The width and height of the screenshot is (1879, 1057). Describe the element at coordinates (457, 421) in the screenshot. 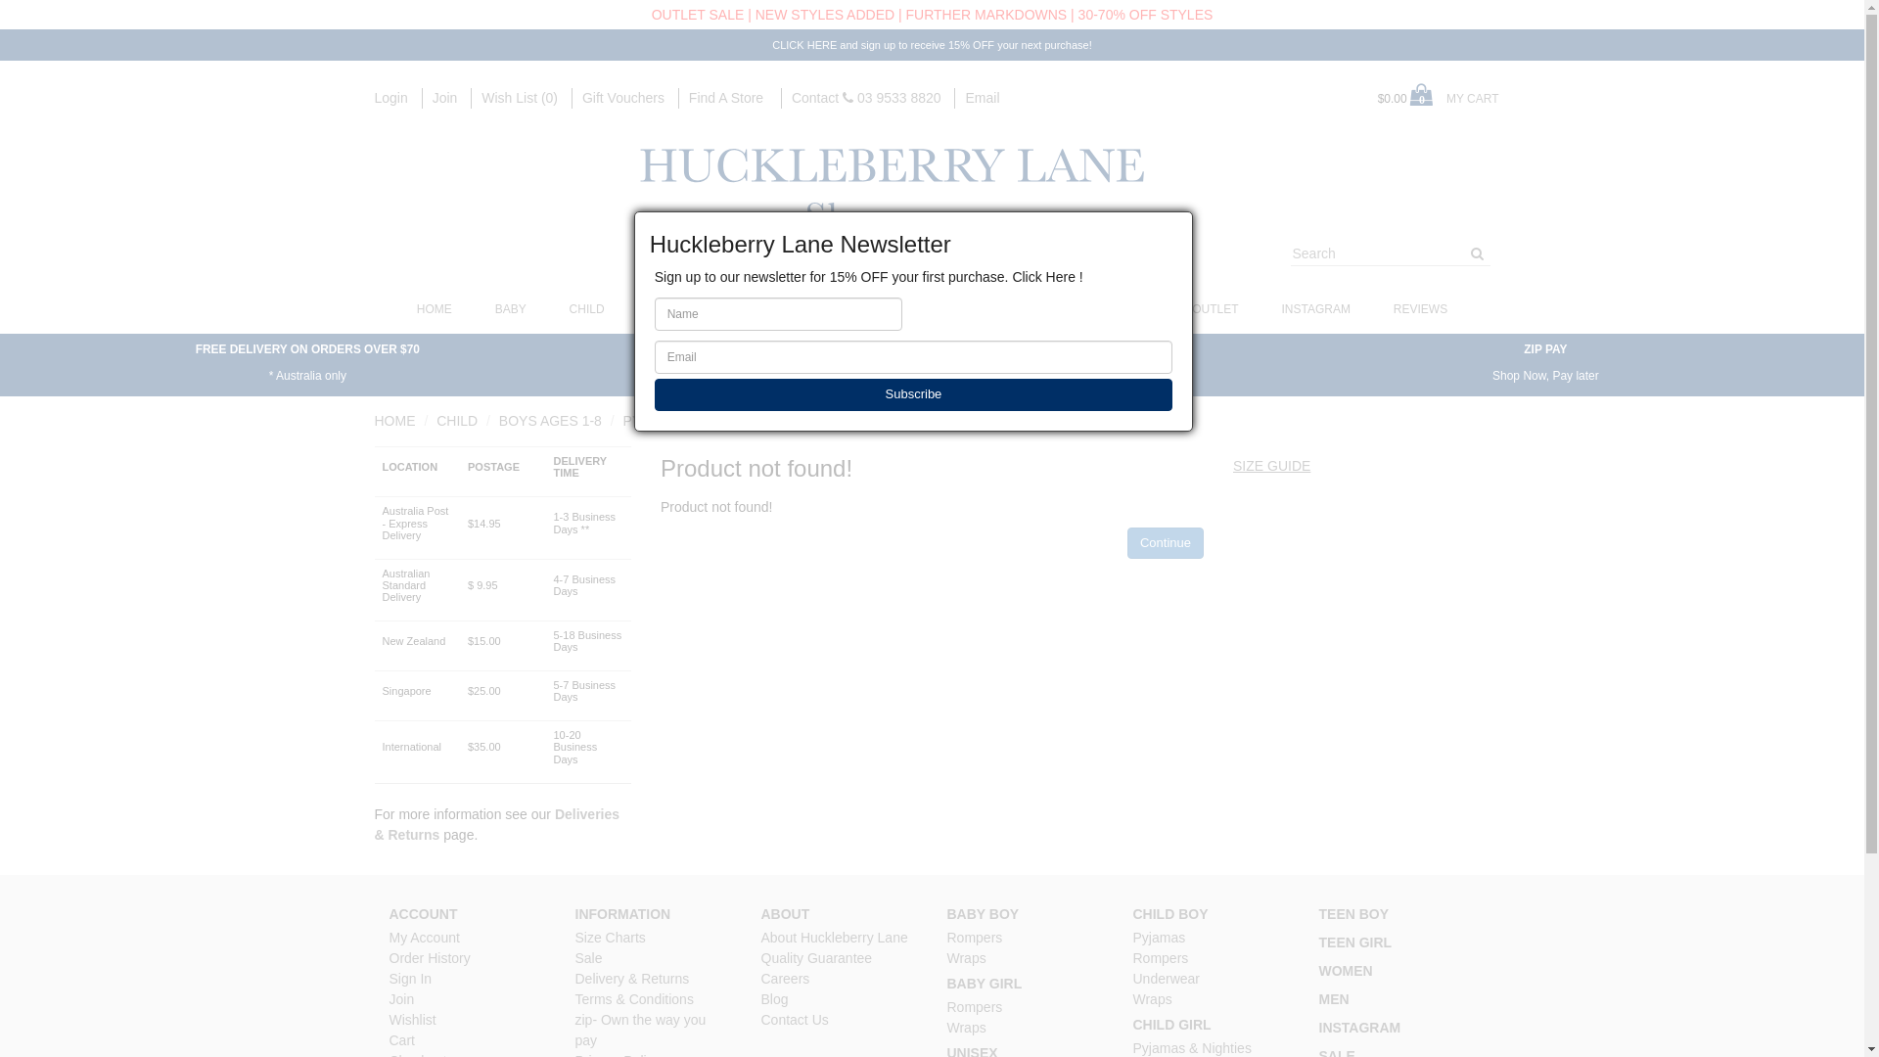

I see `CHILD` at that location.